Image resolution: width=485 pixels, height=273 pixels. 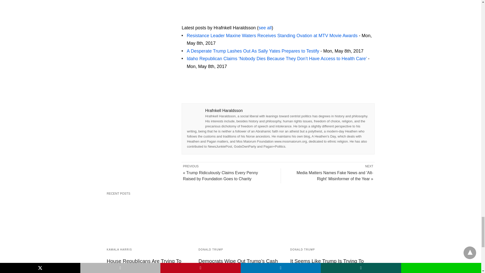 I want to click on see all, so click(x=265, y=28).